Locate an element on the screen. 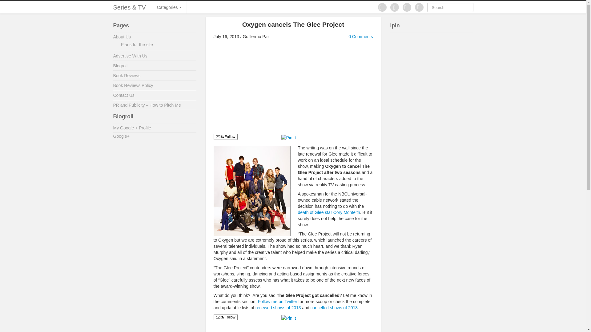 The height and width of the screenshot is (332, 591). Follow is located at coordinates (225, 317).